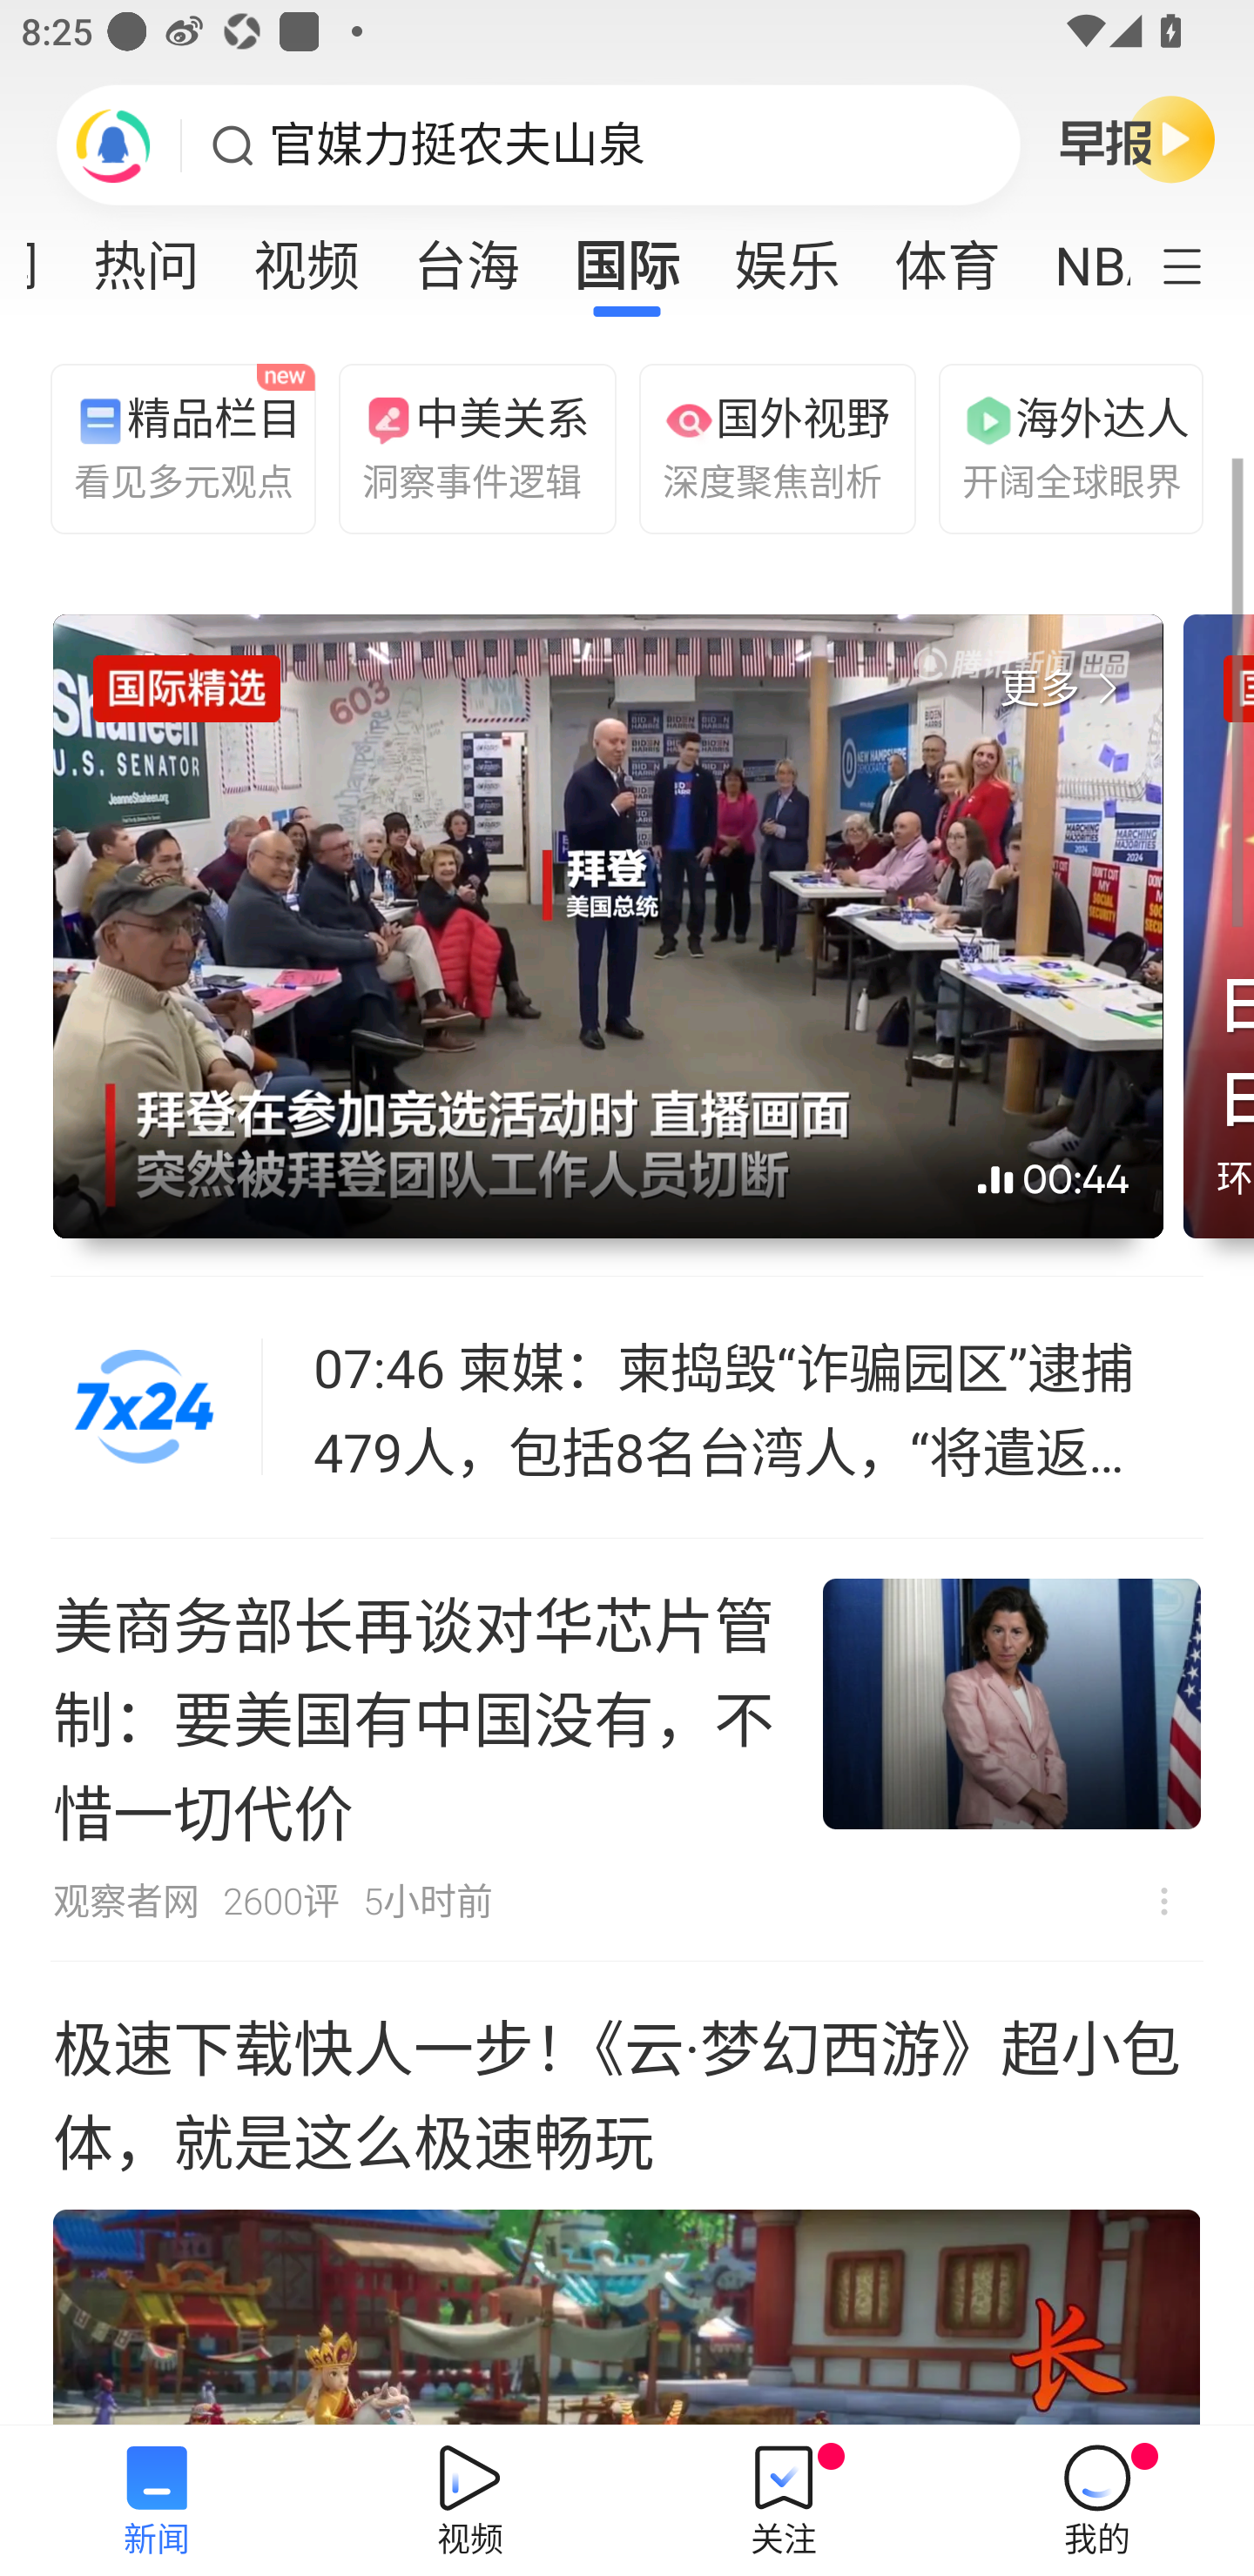  What do you see at coordinates (1065, 689) in the screenshot?
I see `更多 ` at bounding box center [1065, 689].